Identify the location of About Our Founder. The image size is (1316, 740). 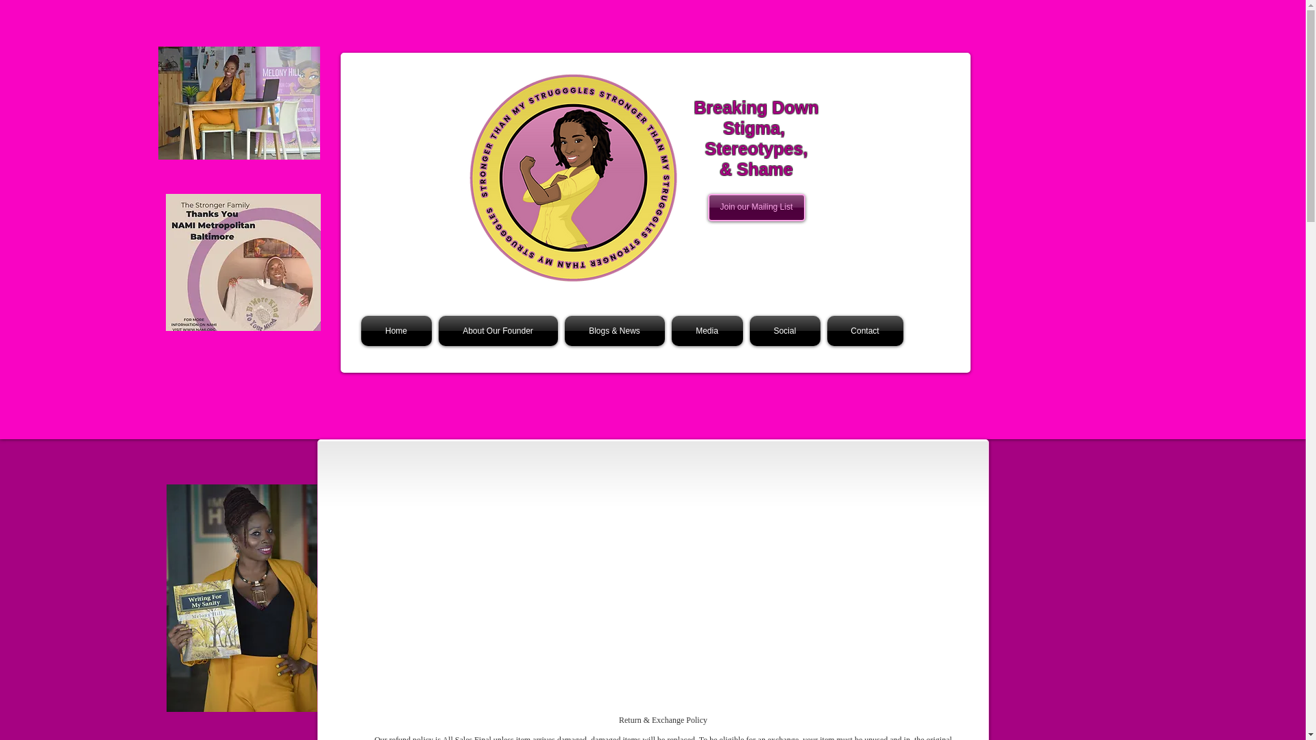
(497, 331).